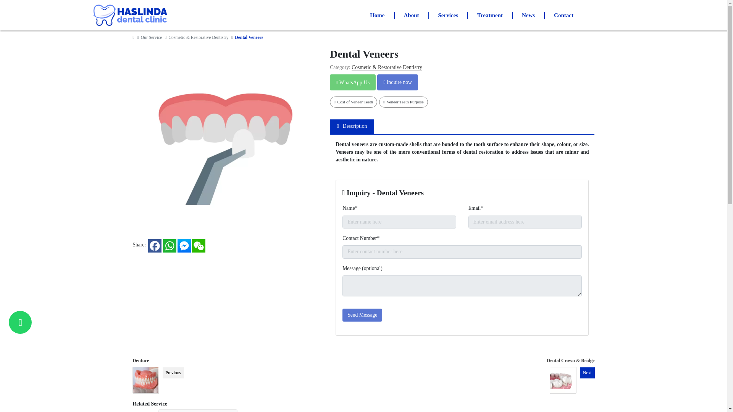 This screenshot has height=412, width=733. What do you see at coordinates (354, 101) in the screenshot?
I see `Cost of Veneer Teeth` at bounding box center [354, 101].